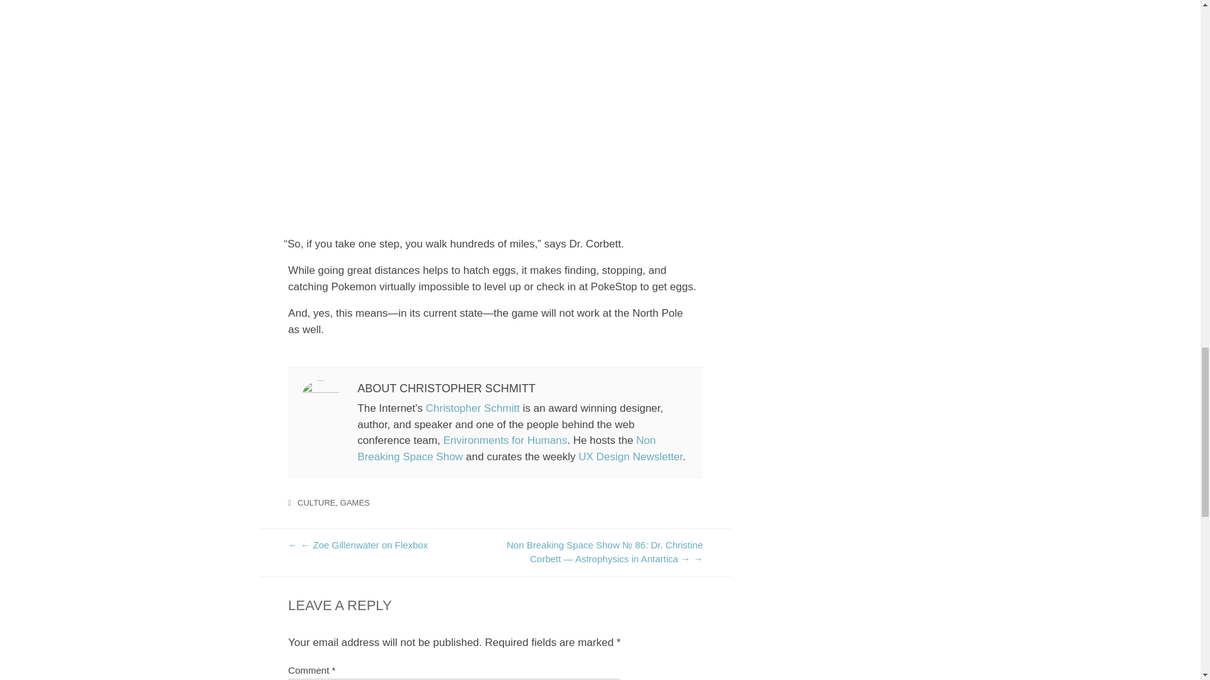 The height and width of the screenshot is (680, 1210). What do you see at coordinates (505, 440) in the screenshot?
I see `Environments for Humans` at bounding box center [505, 440].